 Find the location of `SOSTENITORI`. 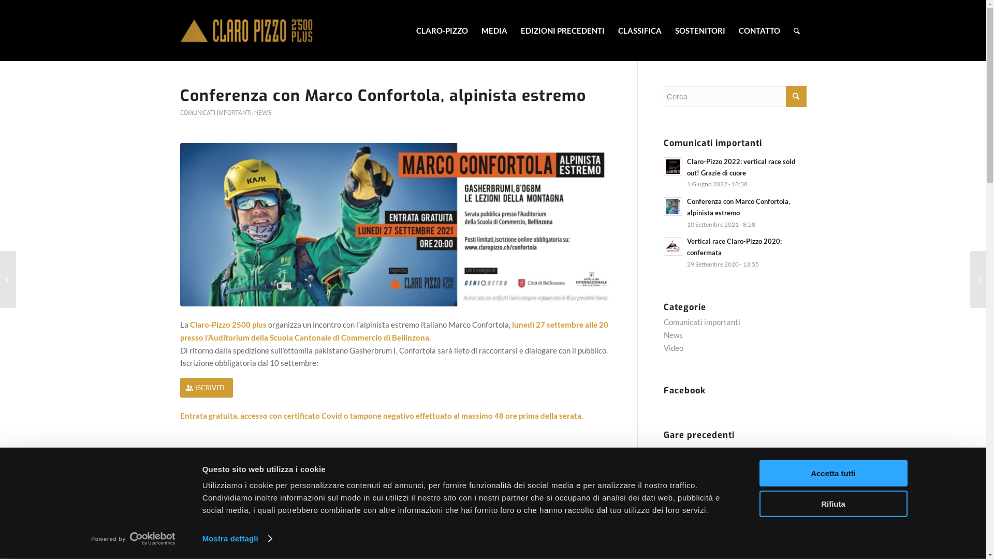

SOSTENITORI is located at coordinates (700, 31).